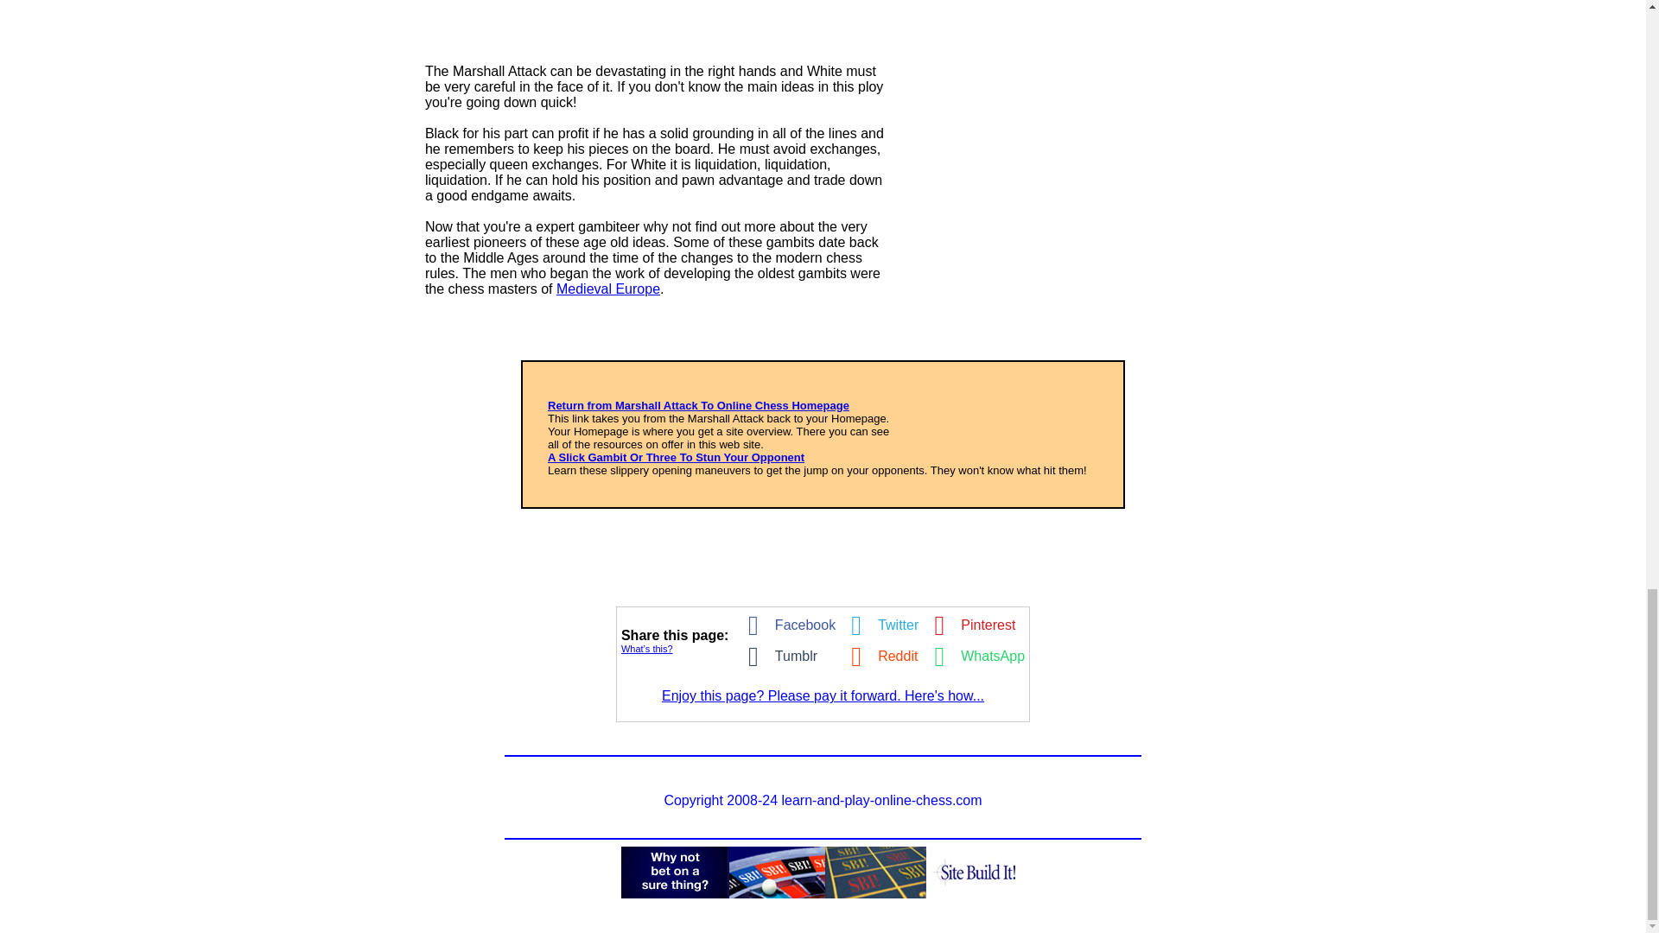 This screenshot has height=933, width=1659. Describe the element at coordinates (698, 406) in the screenshot. I see `Return from Marshall Attack To Online Chess Homepage` at that location.